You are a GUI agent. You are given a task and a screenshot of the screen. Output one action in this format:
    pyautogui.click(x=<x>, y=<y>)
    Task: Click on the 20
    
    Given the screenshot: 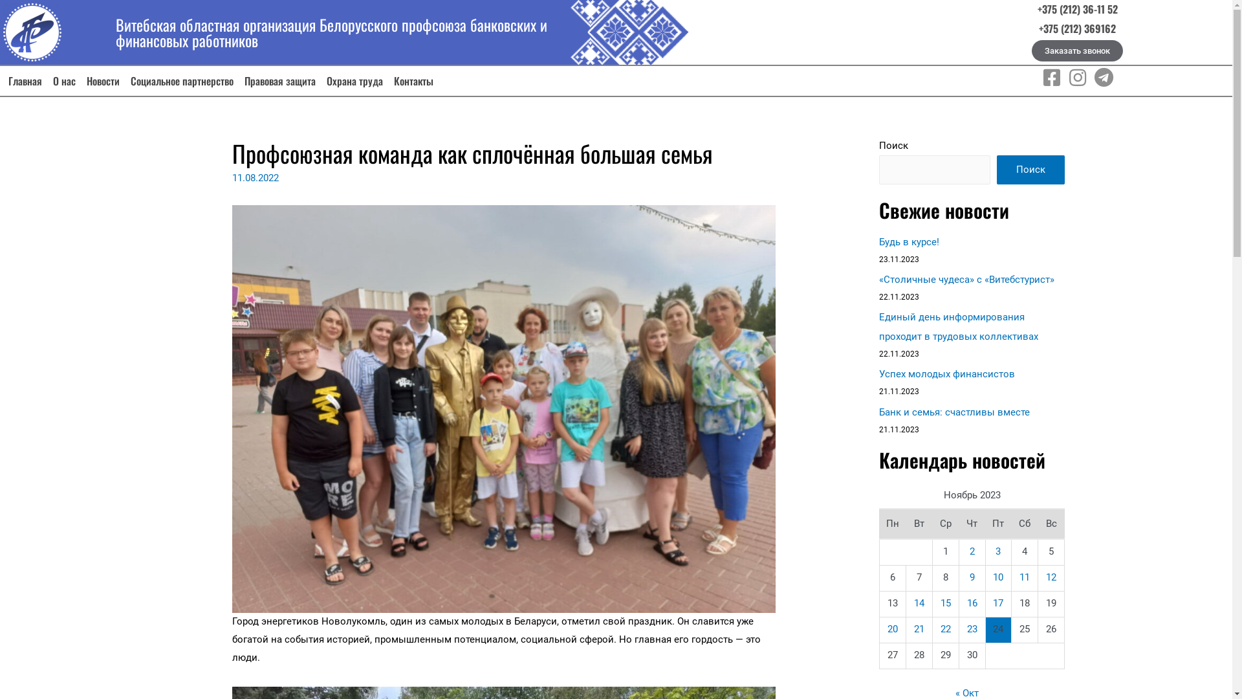 What is the action you would take?
    pyautogui.click(x=893, y=629)
    